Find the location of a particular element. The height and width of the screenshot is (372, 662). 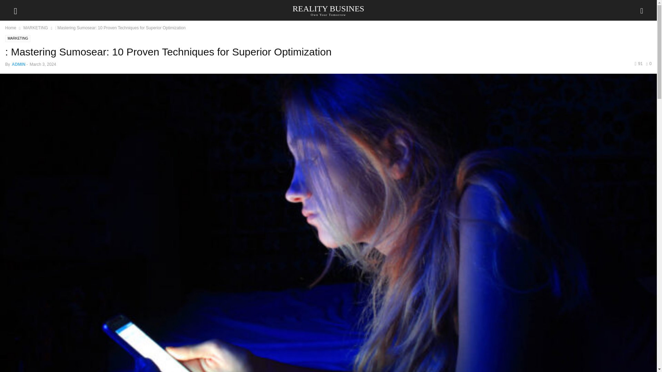

MARKETING is located at coordinates (328, 10).